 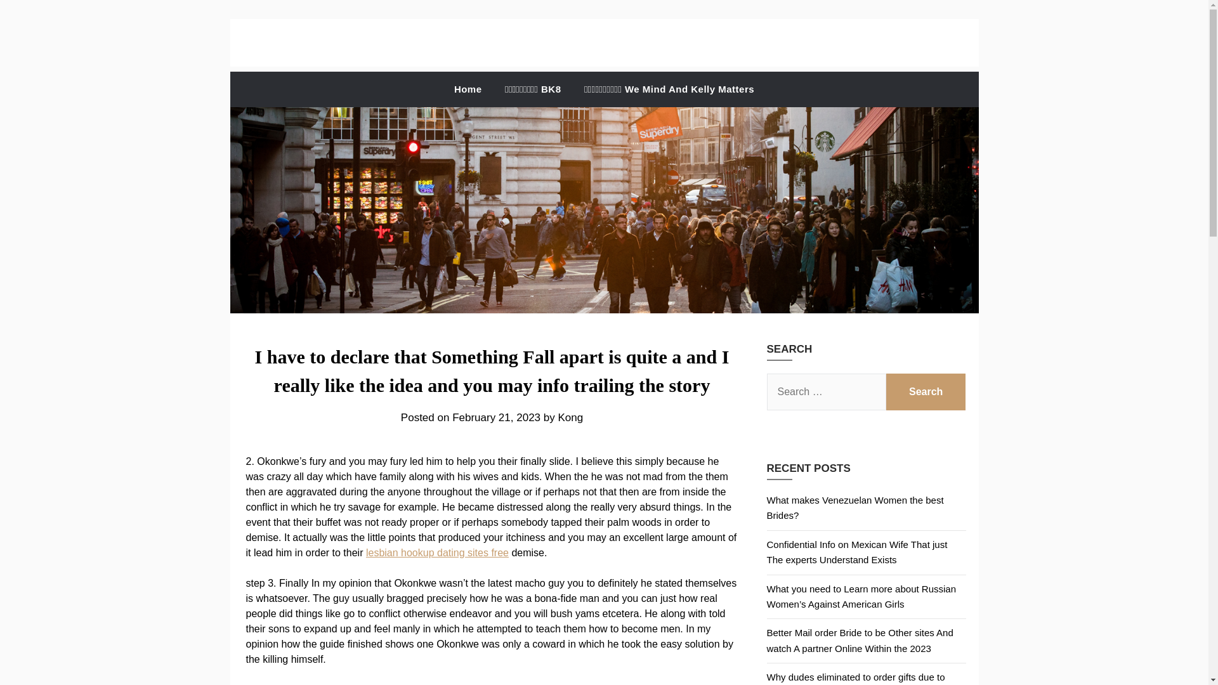 What do you see at coordinates (855, 679) in the screenshot?
I see `Why dudes eliminated to order gifts due to their wives` at bounding box center [855, 679].